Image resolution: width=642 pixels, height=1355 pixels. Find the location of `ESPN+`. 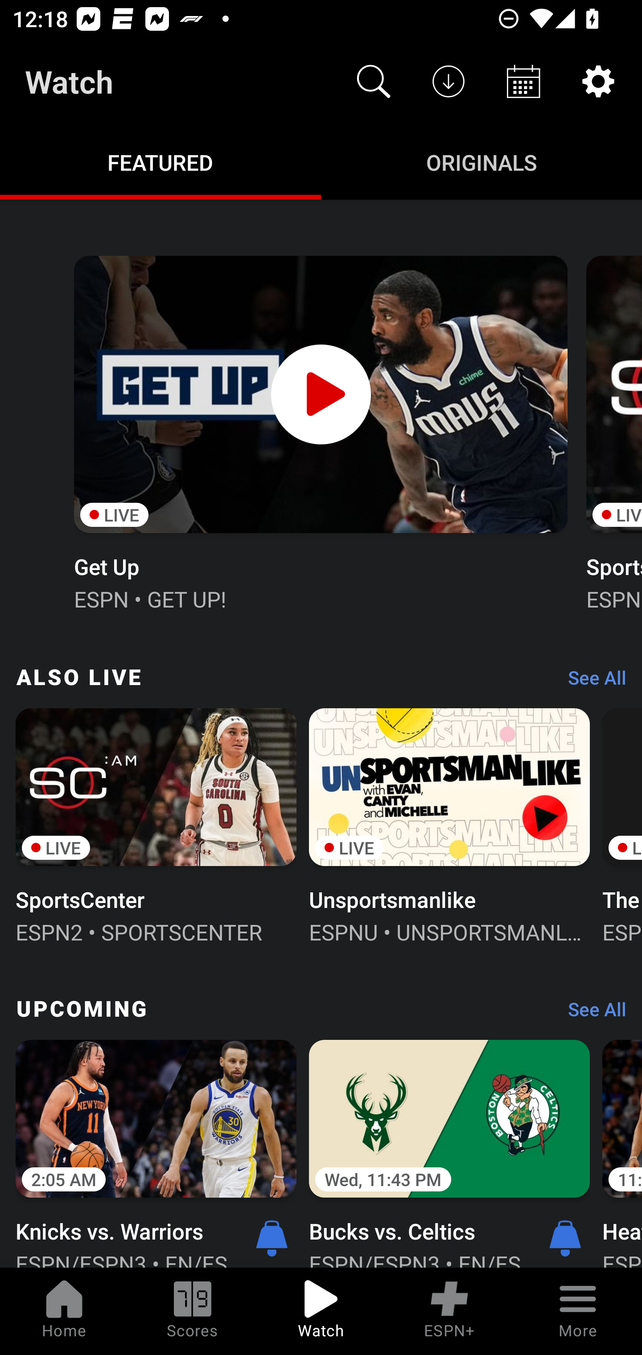

ESPN+ is located at coordinates (449, 1311).